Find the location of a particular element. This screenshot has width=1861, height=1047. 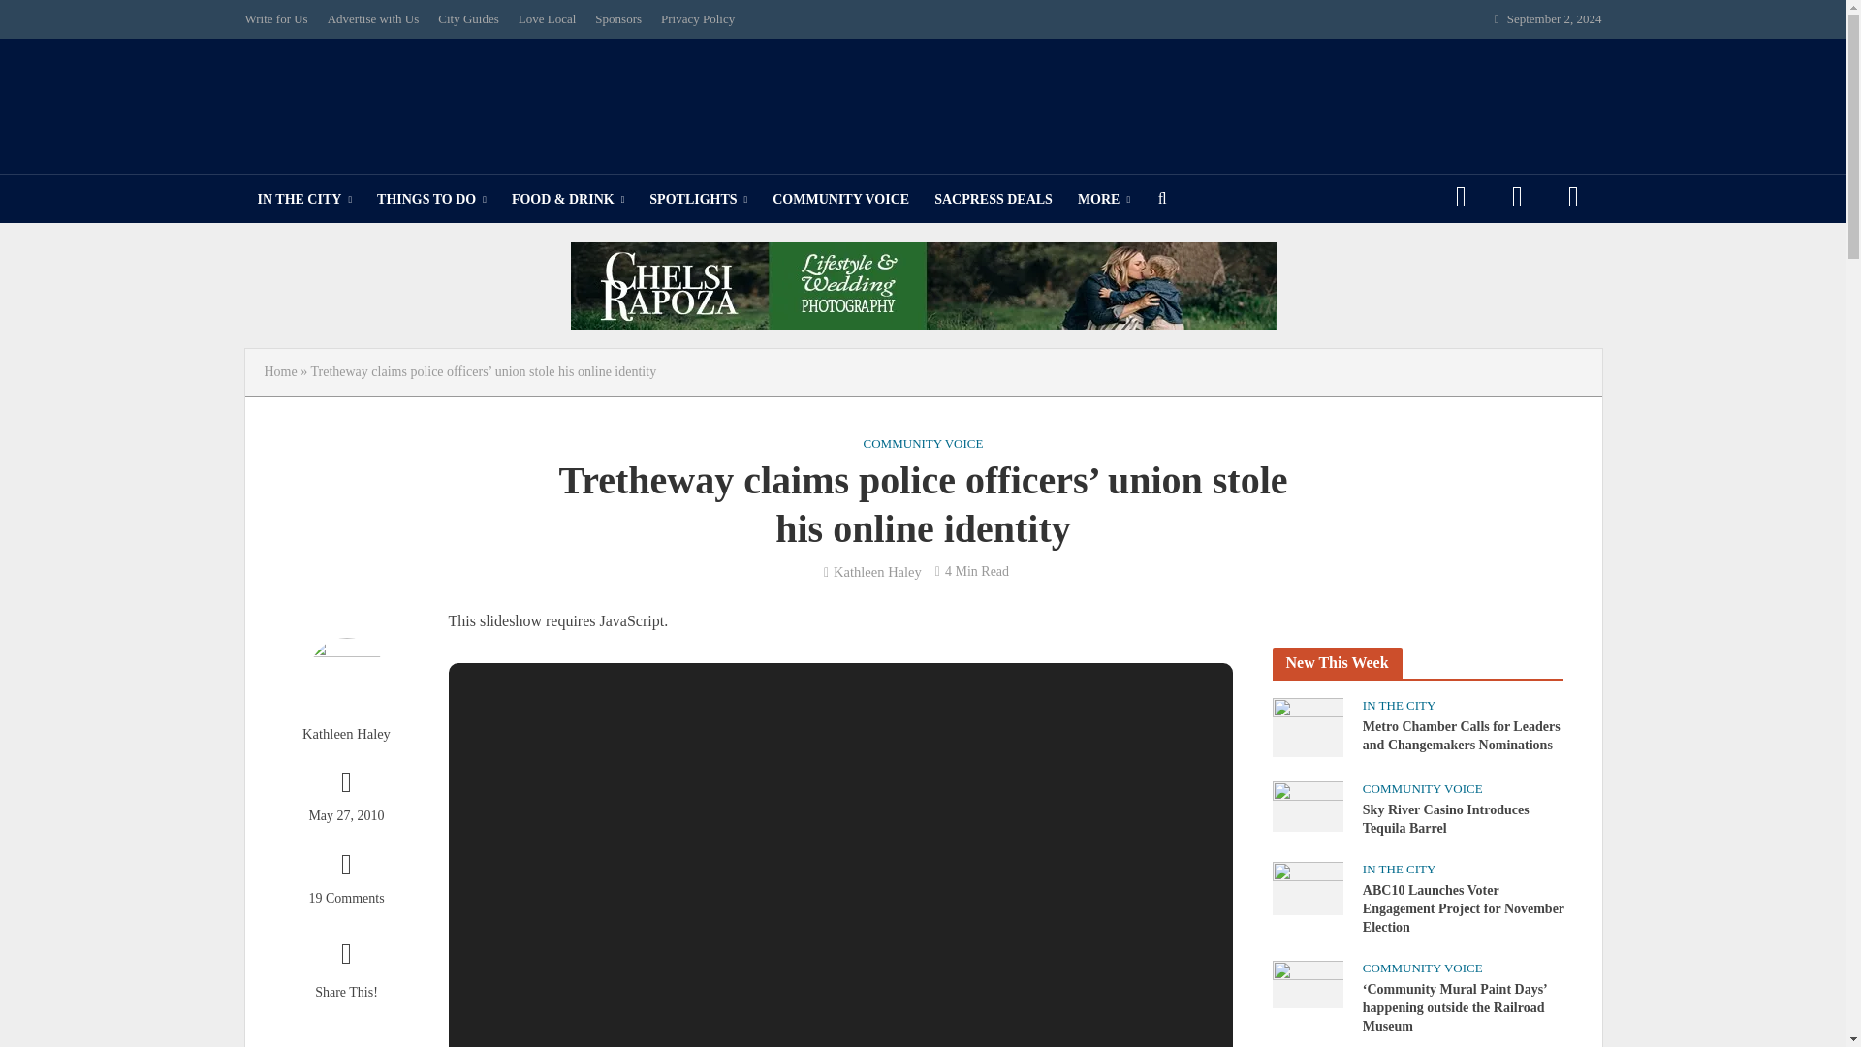

City Guides is located at coordinates (467, 19).